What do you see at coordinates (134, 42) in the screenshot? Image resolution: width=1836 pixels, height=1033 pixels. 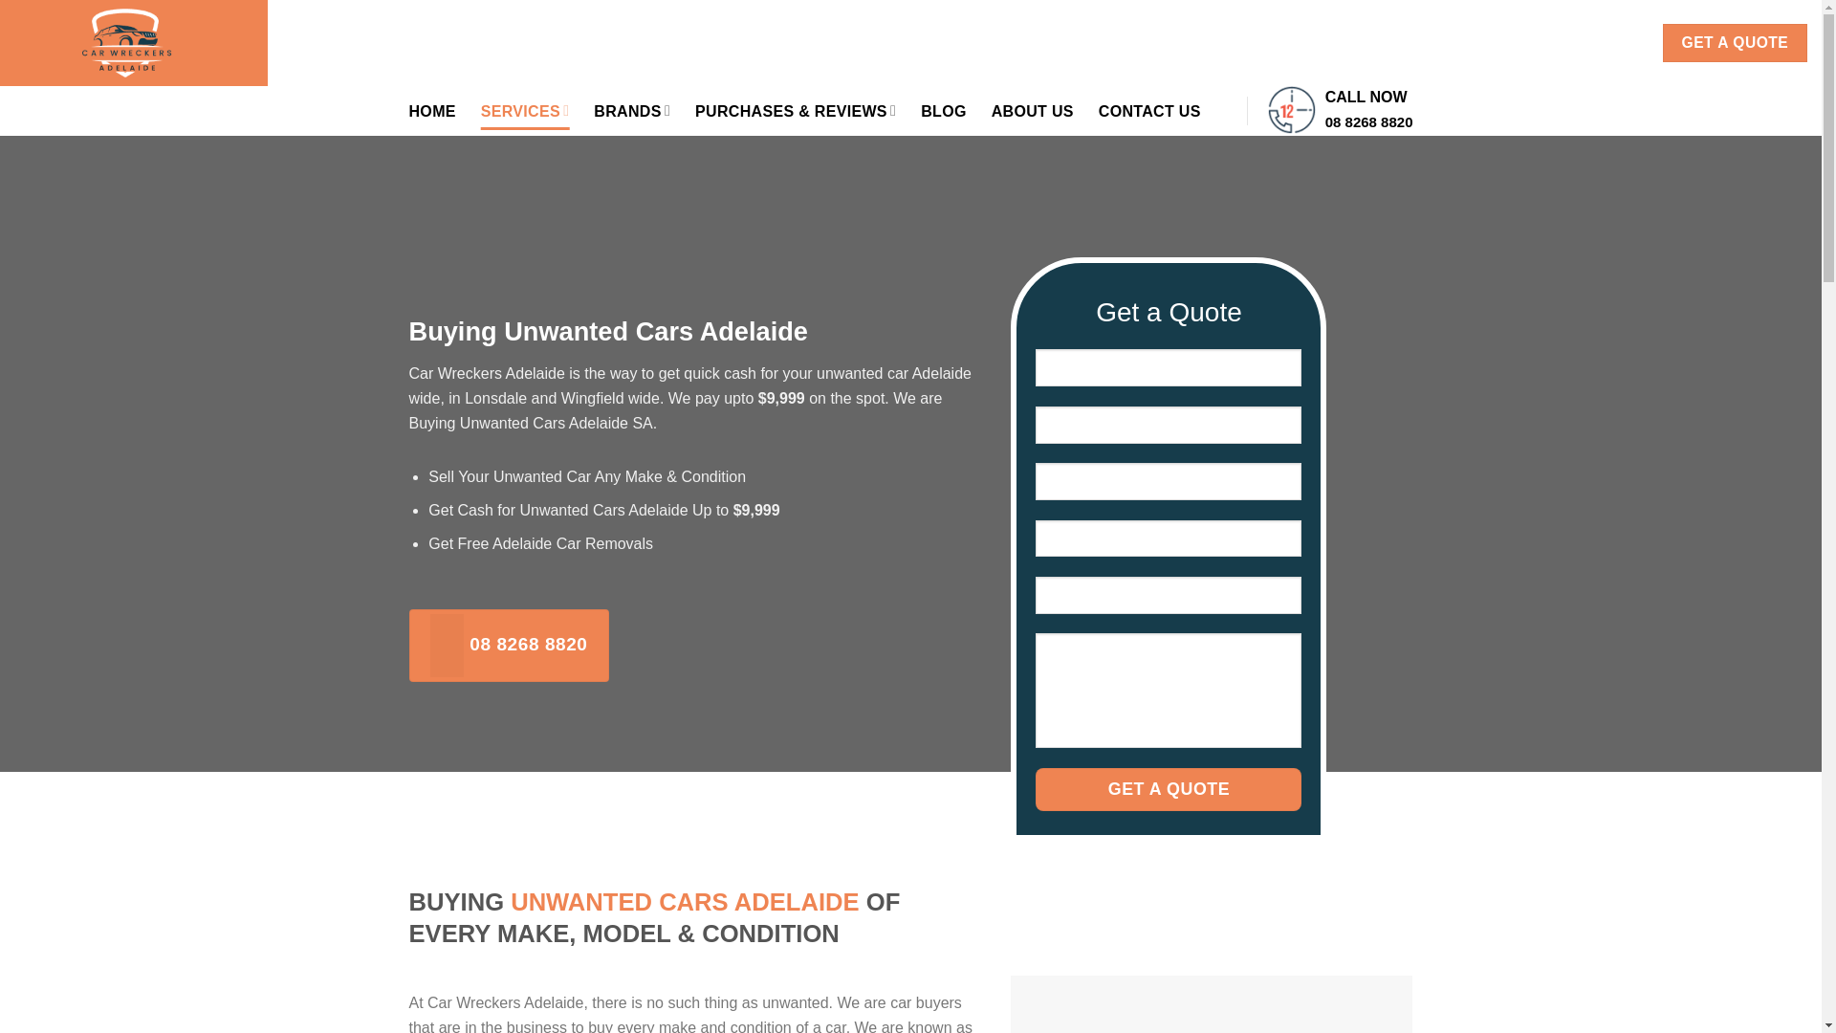 I see `Car Wreckers Adelaide` at bounding box center [134, 42].